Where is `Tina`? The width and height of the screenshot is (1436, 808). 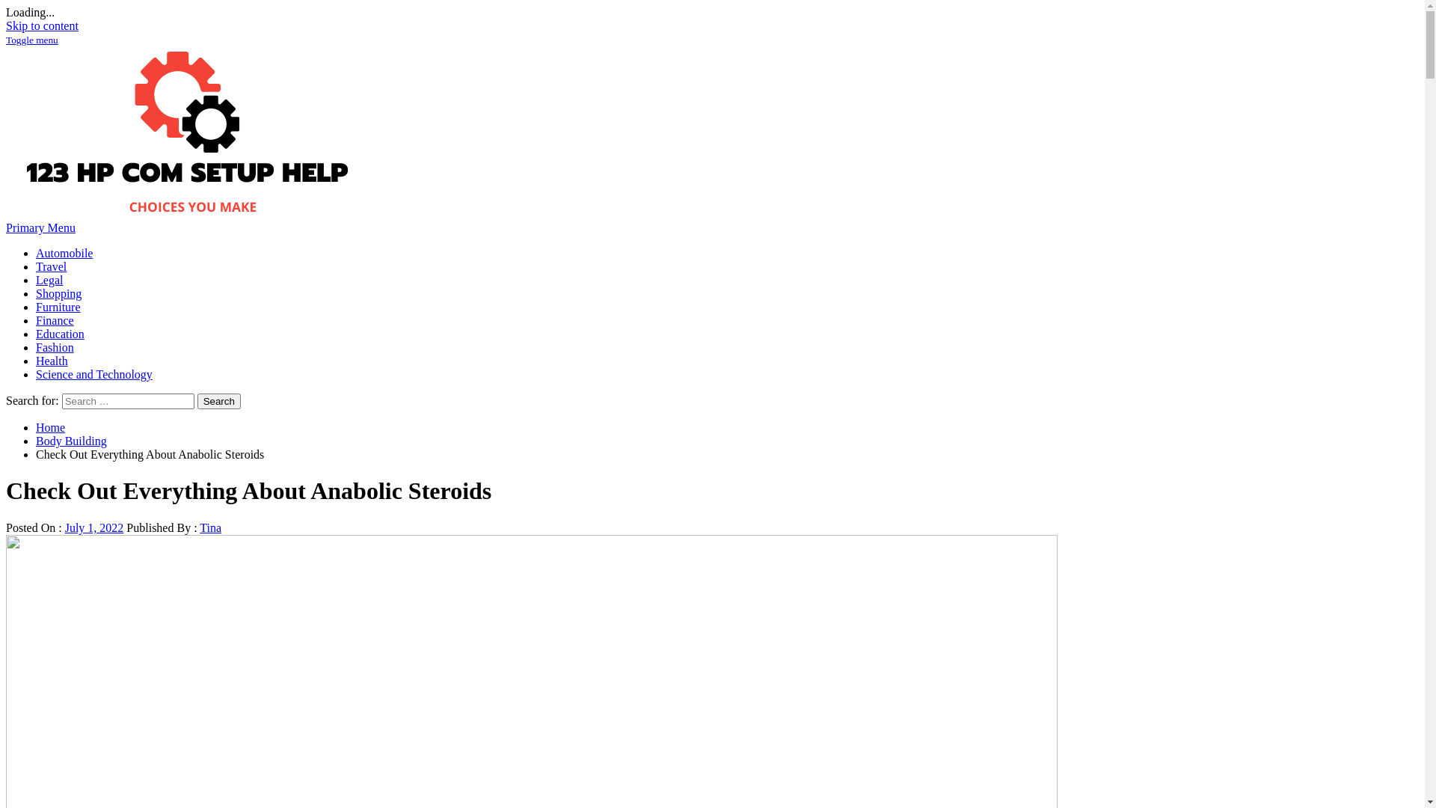
Tina is located at coordinates (211, 528).